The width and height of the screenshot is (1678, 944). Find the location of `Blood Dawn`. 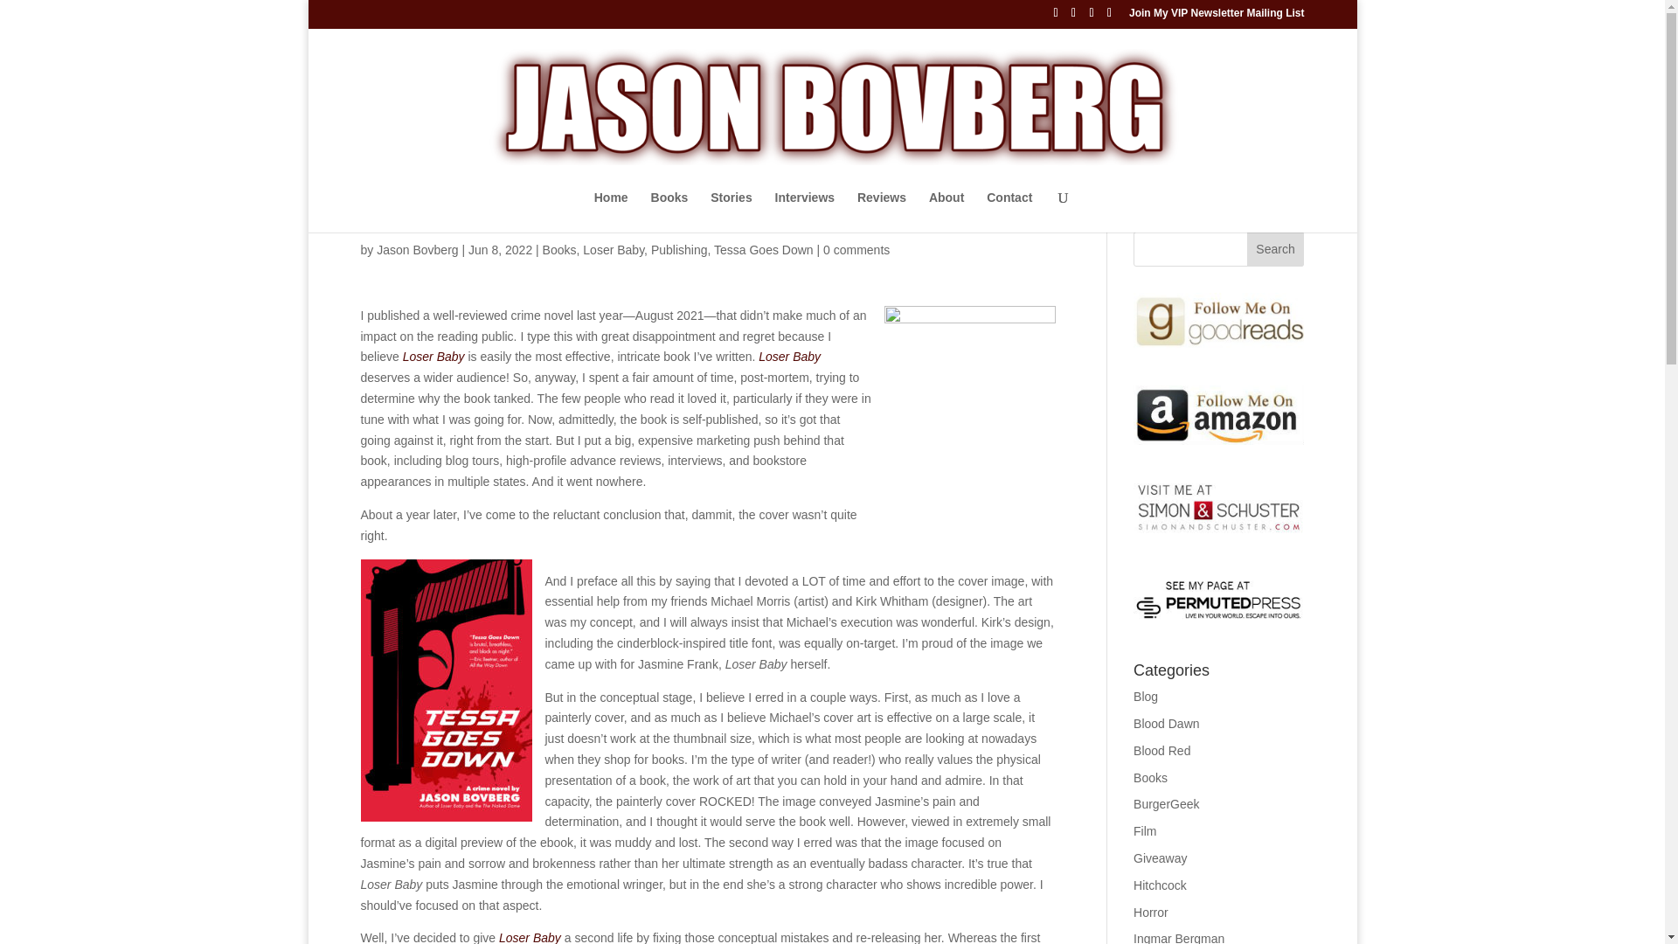

Blood Dawn is located at coordinates (1166, 723).